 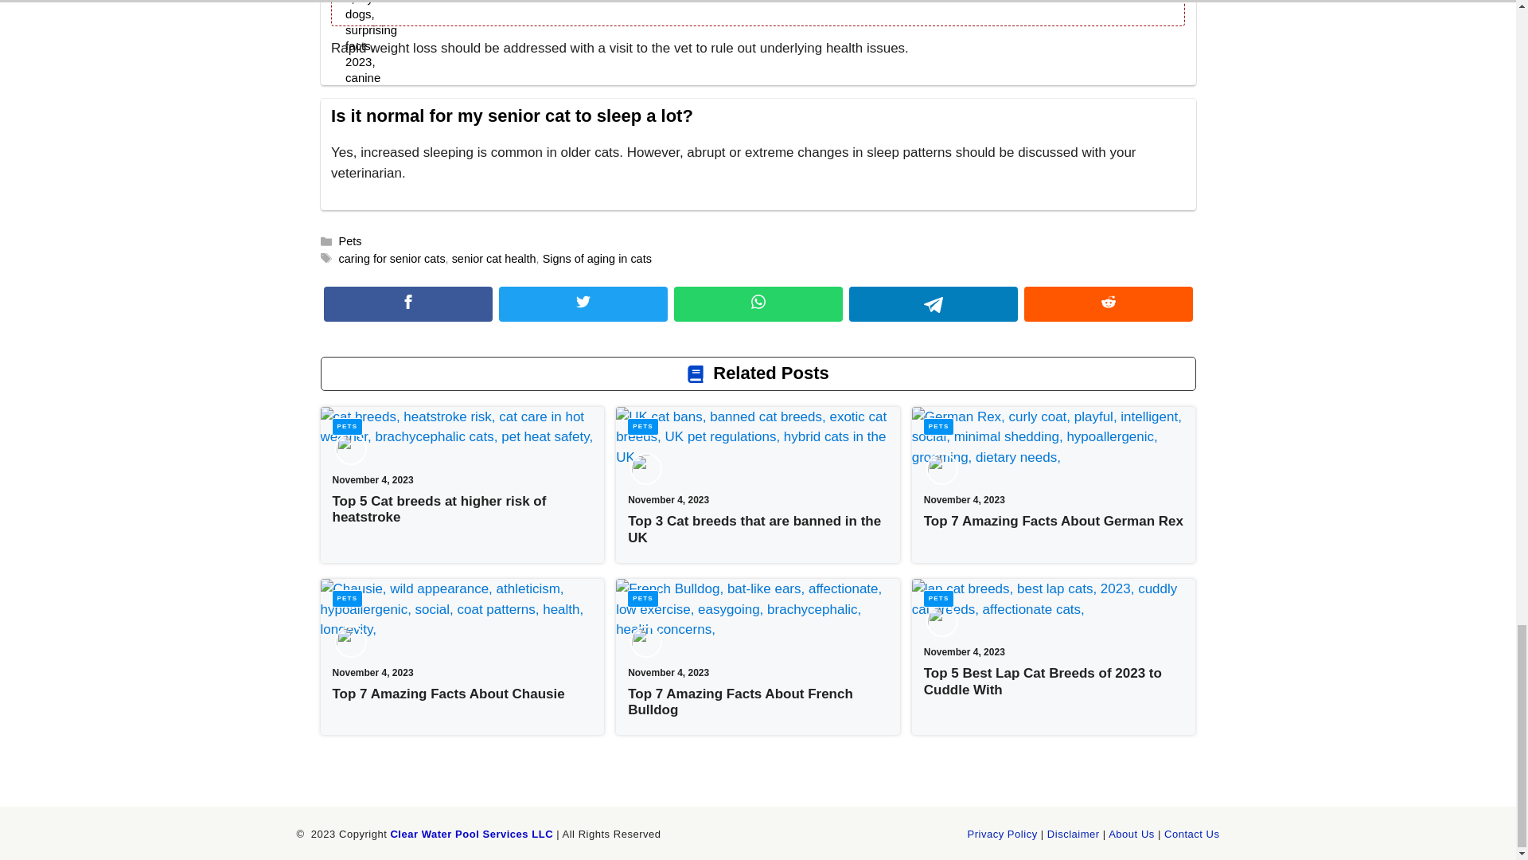 I want to click on PETS, so click(x=347, y=426).